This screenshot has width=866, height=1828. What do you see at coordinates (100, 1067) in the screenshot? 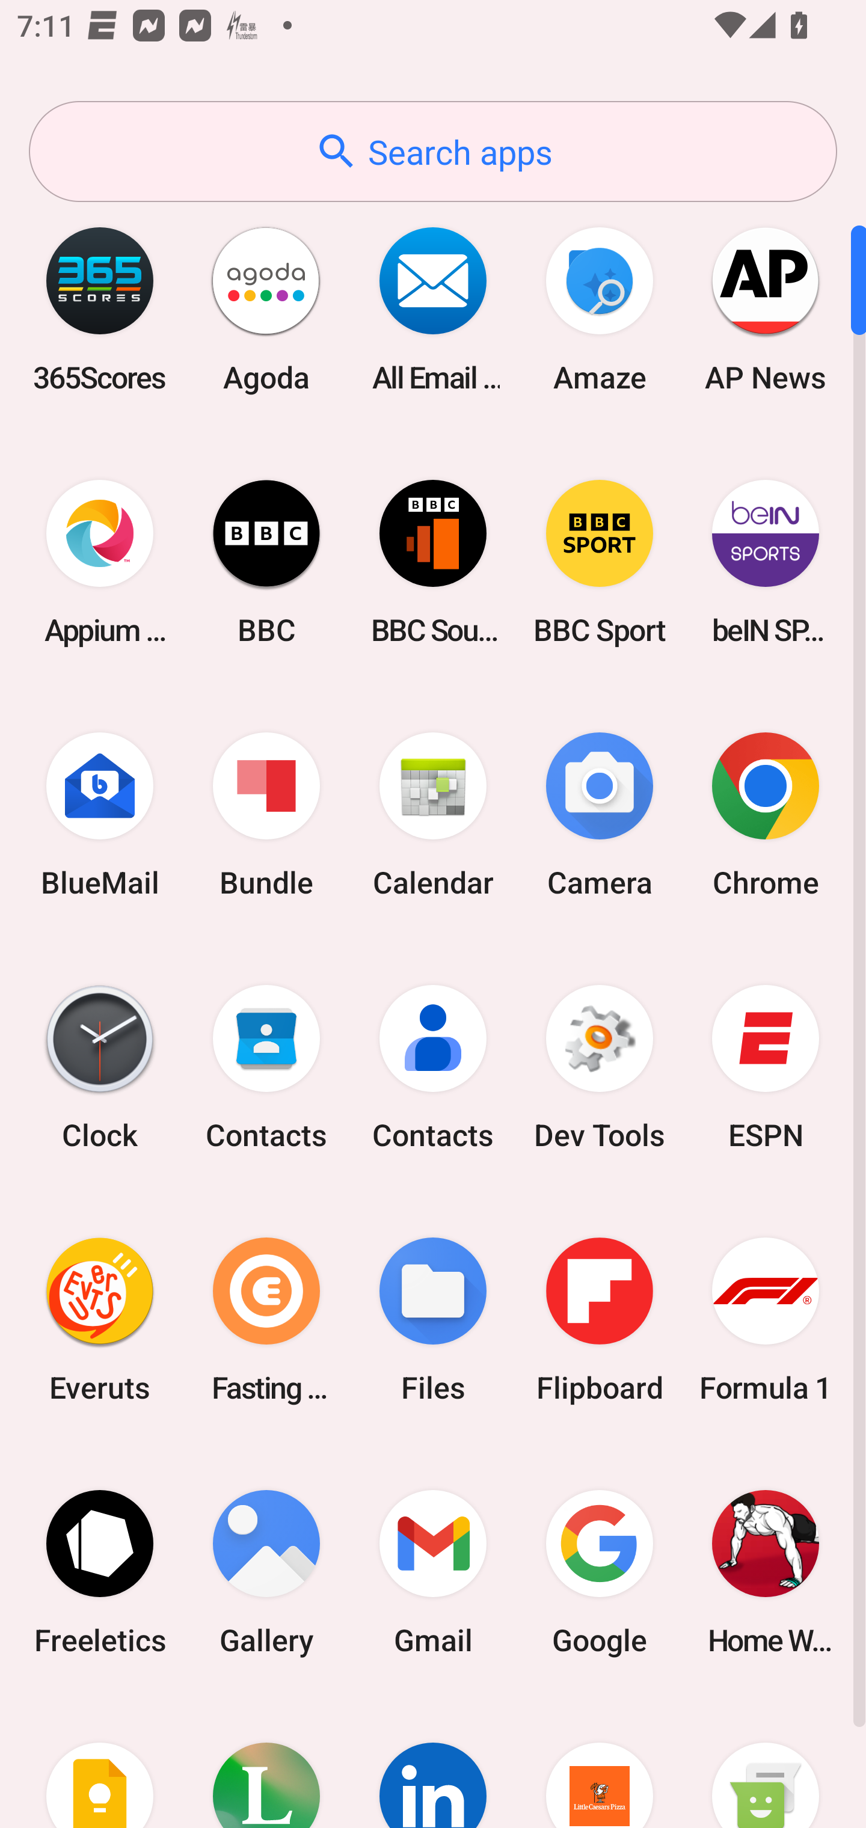
I see `Clock` at bounding box center [100, 1067].